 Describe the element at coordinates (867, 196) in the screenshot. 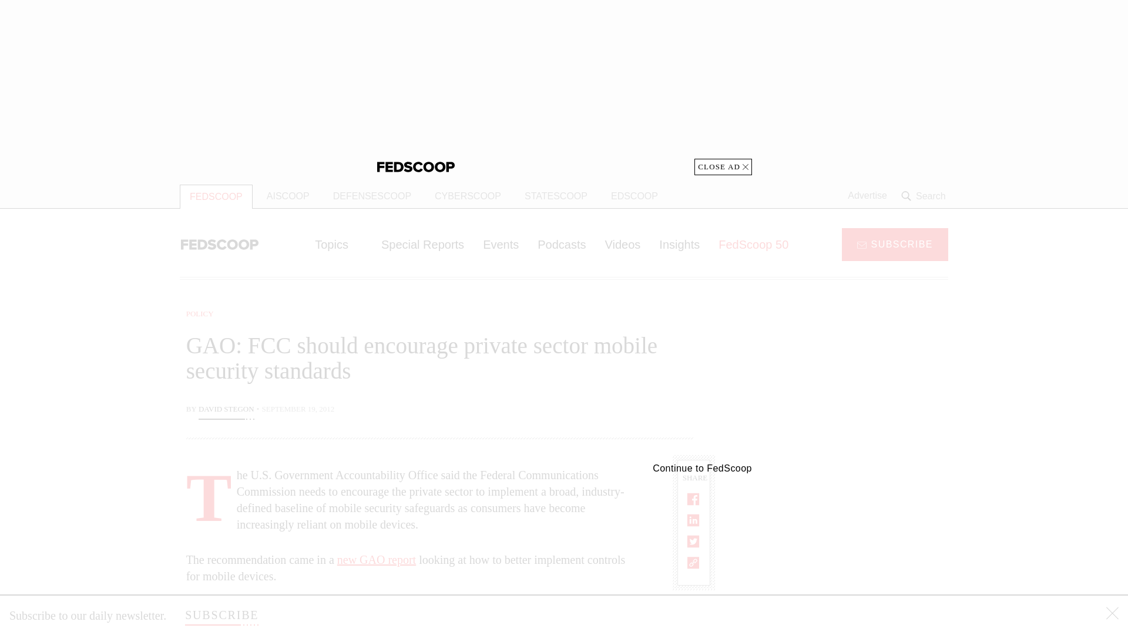

I see `Advertise` at that location.